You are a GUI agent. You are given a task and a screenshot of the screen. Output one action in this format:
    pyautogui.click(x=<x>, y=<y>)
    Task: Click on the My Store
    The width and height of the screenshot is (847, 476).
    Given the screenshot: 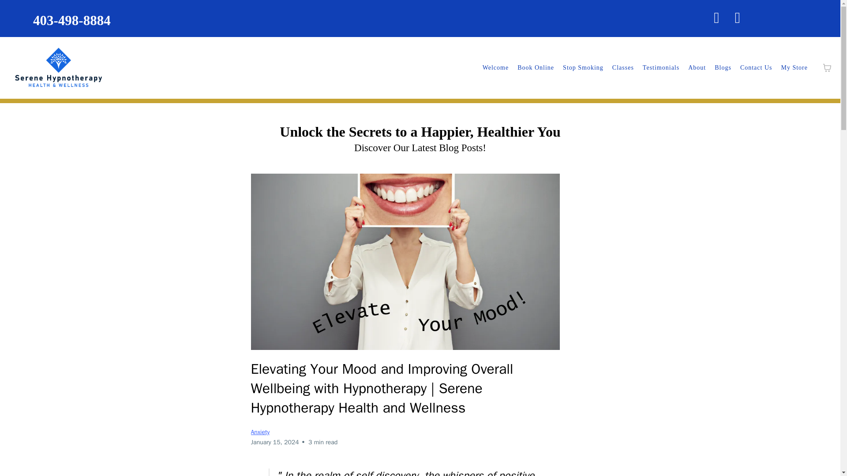 What is the action you would take?
    pyautogui.click(x=794, y=68)
    